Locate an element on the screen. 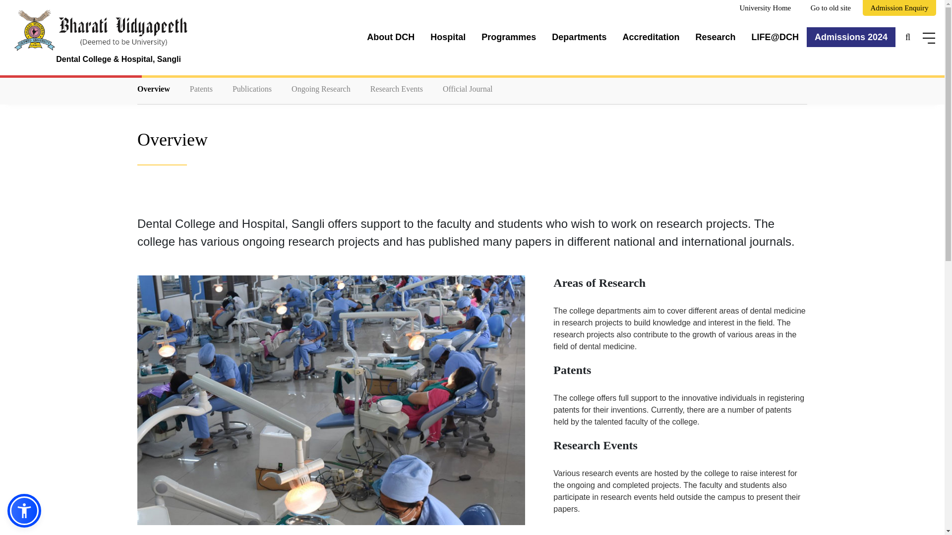  Research is located at coordinates (715, 37).